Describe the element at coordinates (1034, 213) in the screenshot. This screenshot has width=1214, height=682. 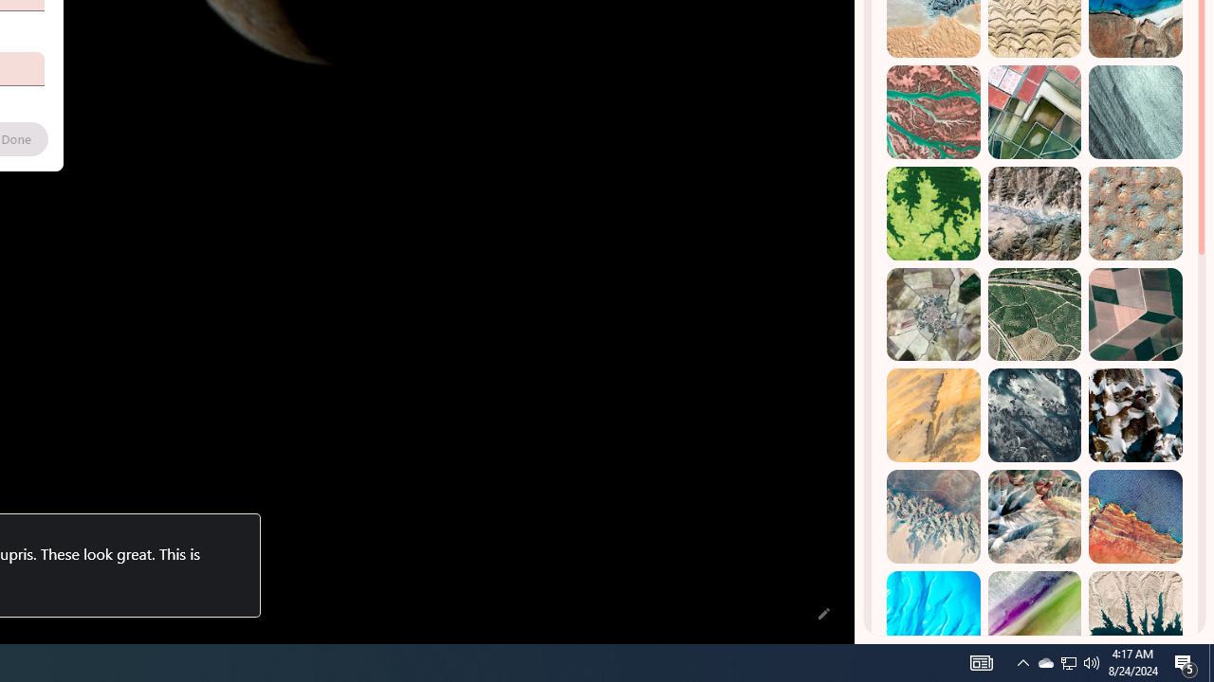
I see `Rikaze, China` at that location.